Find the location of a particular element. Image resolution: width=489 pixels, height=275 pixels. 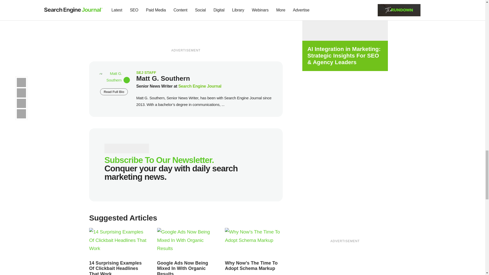

Read the Article is located at coordinates (254, 243).